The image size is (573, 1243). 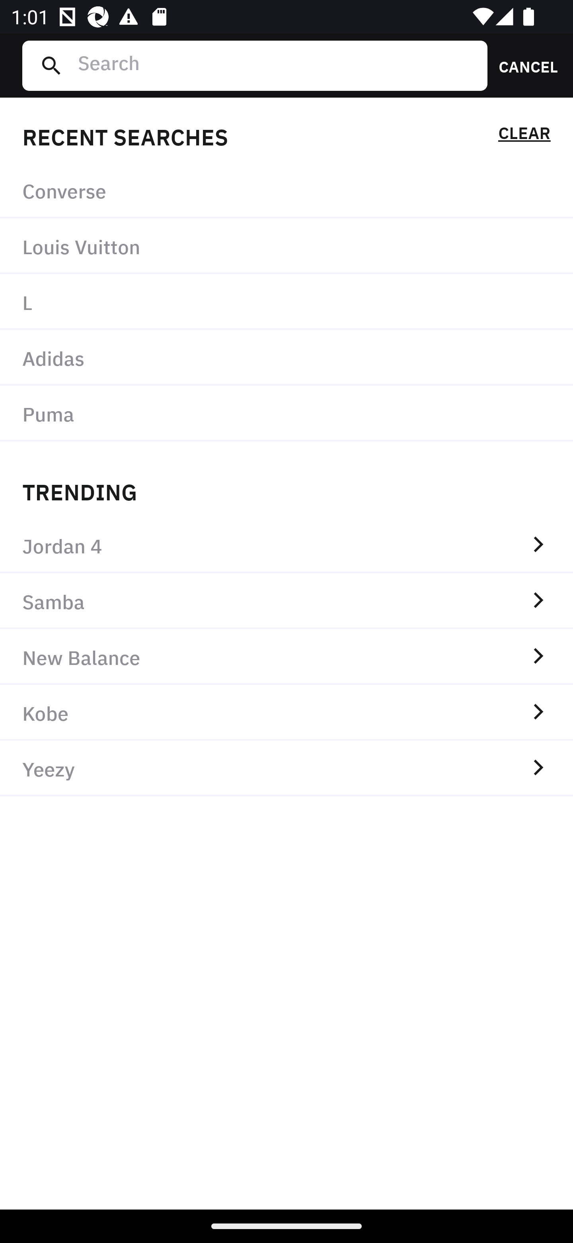 What do you see at coordinates (286, 247) in the screenshot?
I see `Louis Vuitton` at bounding box center [286, 247].